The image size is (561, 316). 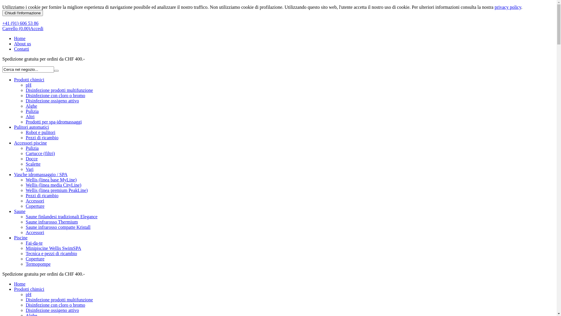 What do you see at coordinates (32, 159) in the screenshot?
I see `Docce` at bounding box center [32, 159].